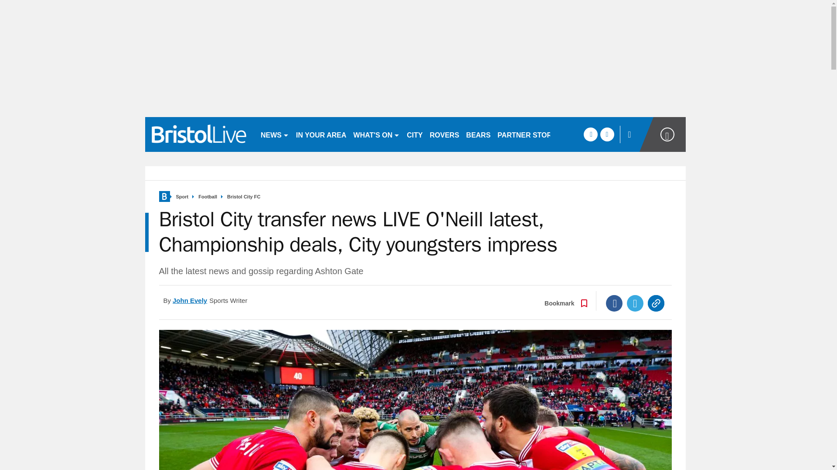  Describe the element at coordinates (614, 303) in the screenshot. I see `Facebook` at that location.